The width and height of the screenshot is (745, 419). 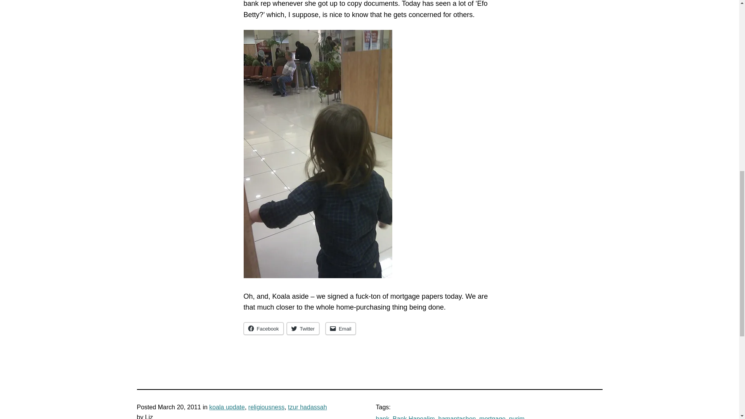 What do you see at coordinates (266, 407) in the screenshot?
I see `religiousness` at bounding box center [266, 407].